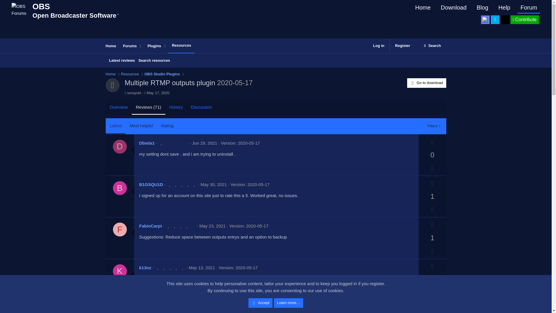 This screenshot has height=313, width=556. What do you see at coordinates (432, 46) in the screenshot?
I see `Download` at bounding box center [432, 46].